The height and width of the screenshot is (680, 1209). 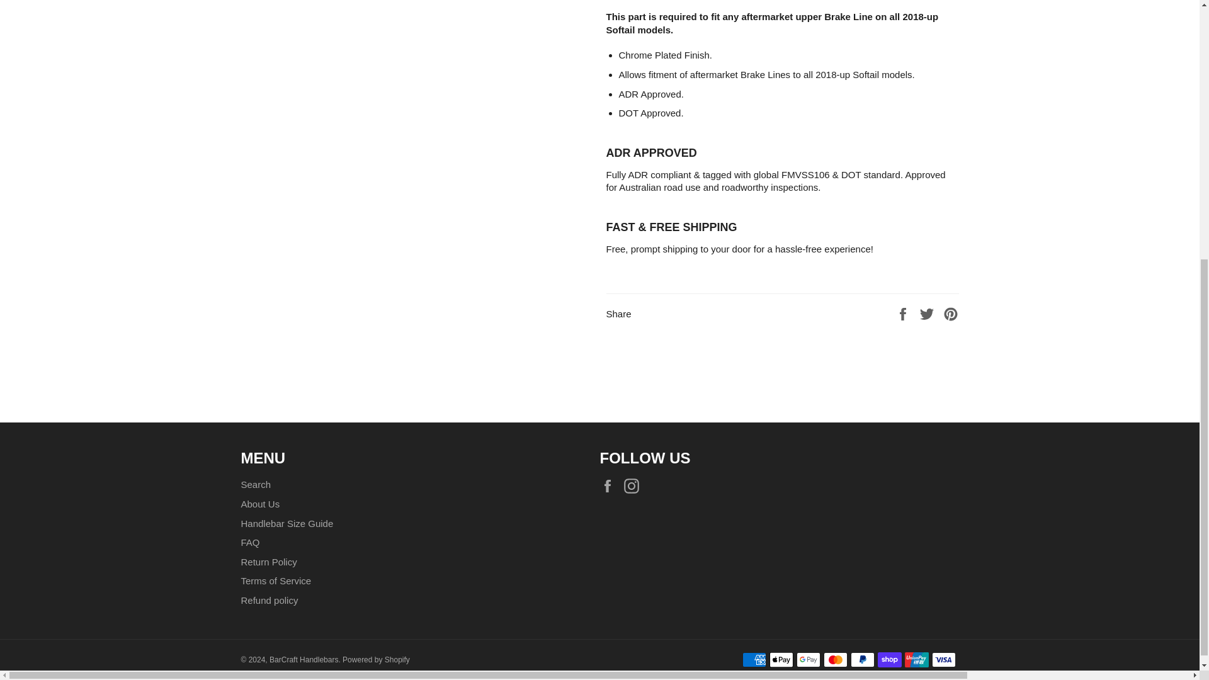 What do you see at coordinates (635, 486) in the screenshot?
I see `BarCraft Handlebars on Instagram` at bounding box center [635, 486].